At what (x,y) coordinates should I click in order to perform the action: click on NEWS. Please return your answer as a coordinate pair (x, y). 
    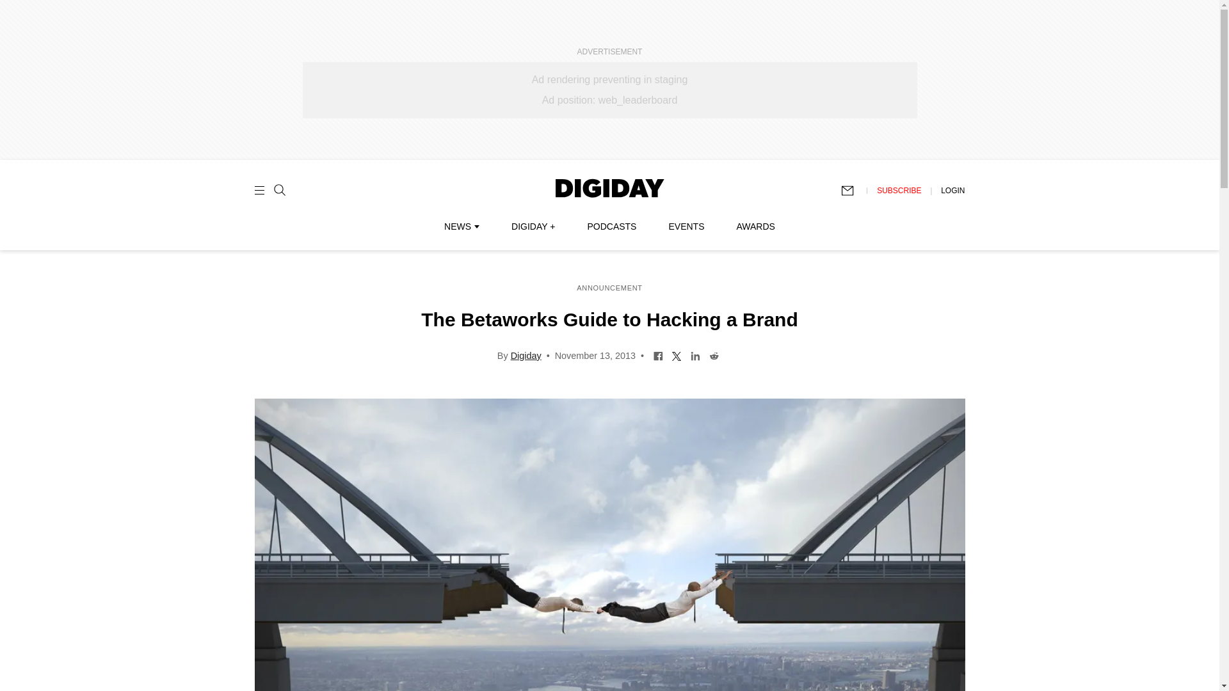
    Looking at the image, I should click on (461, 226).